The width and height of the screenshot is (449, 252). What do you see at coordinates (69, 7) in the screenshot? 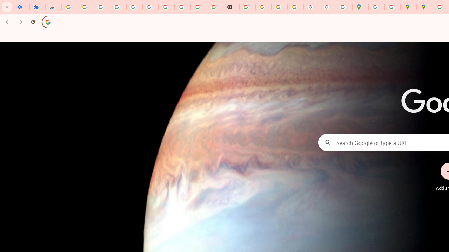
I see `Sign in - Google Accounts` at bounding box center [69, 7].